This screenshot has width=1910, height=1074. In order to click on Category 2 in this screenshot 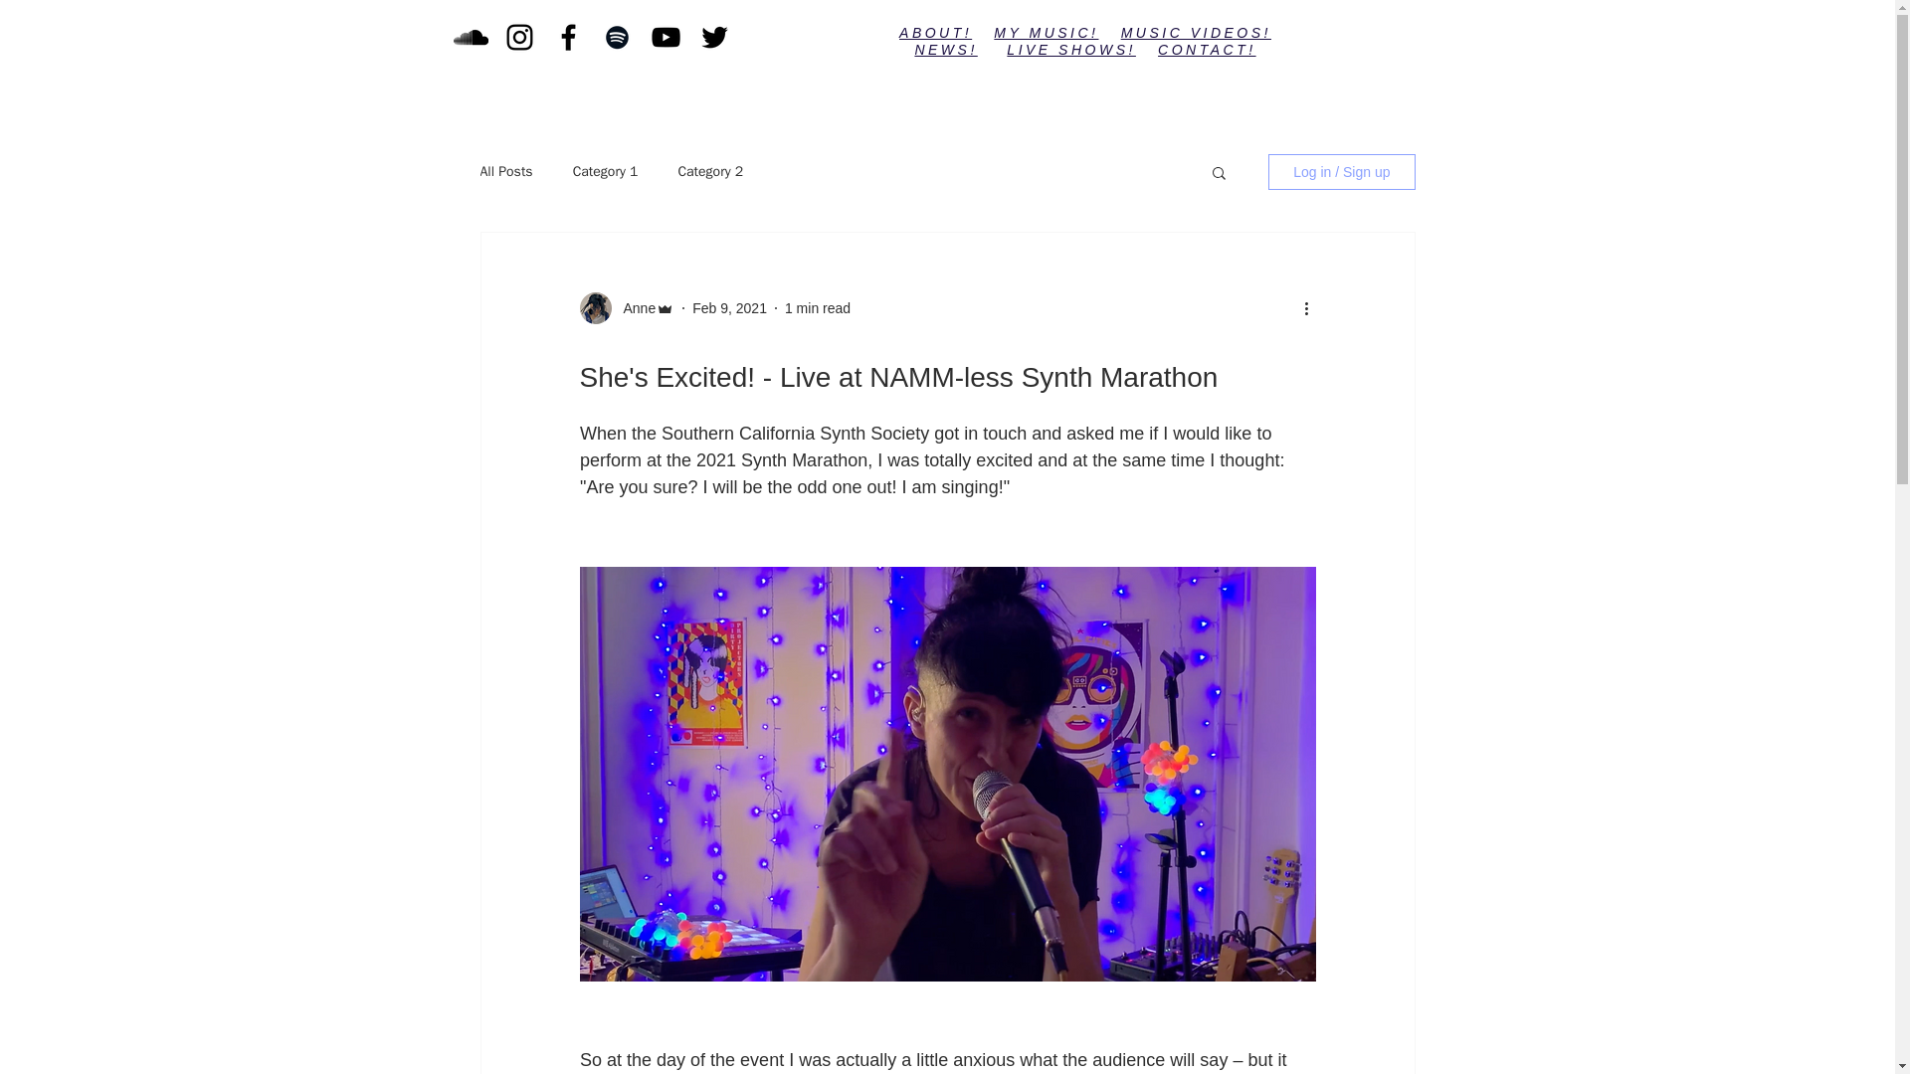, I will do `click(710, 172)`.